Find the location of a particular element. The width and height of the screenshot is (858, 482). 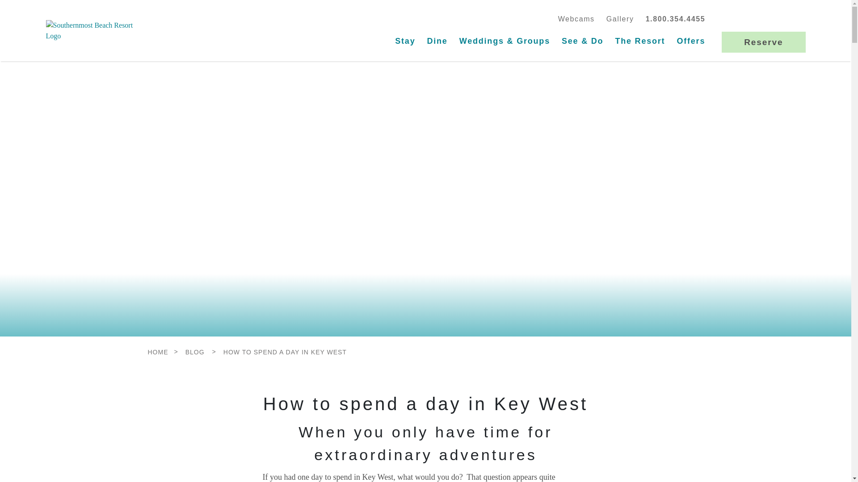

Skip to main content is located at coordinates (22, 7).